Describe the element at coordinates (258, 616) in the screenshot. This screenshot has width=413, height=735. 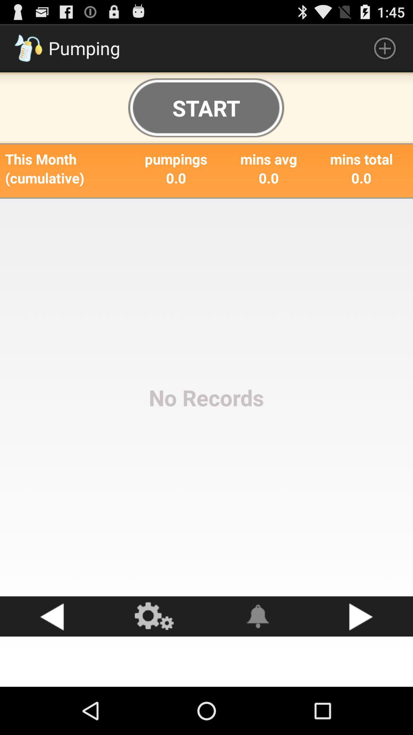
I see `click app below no records icon` at that location.